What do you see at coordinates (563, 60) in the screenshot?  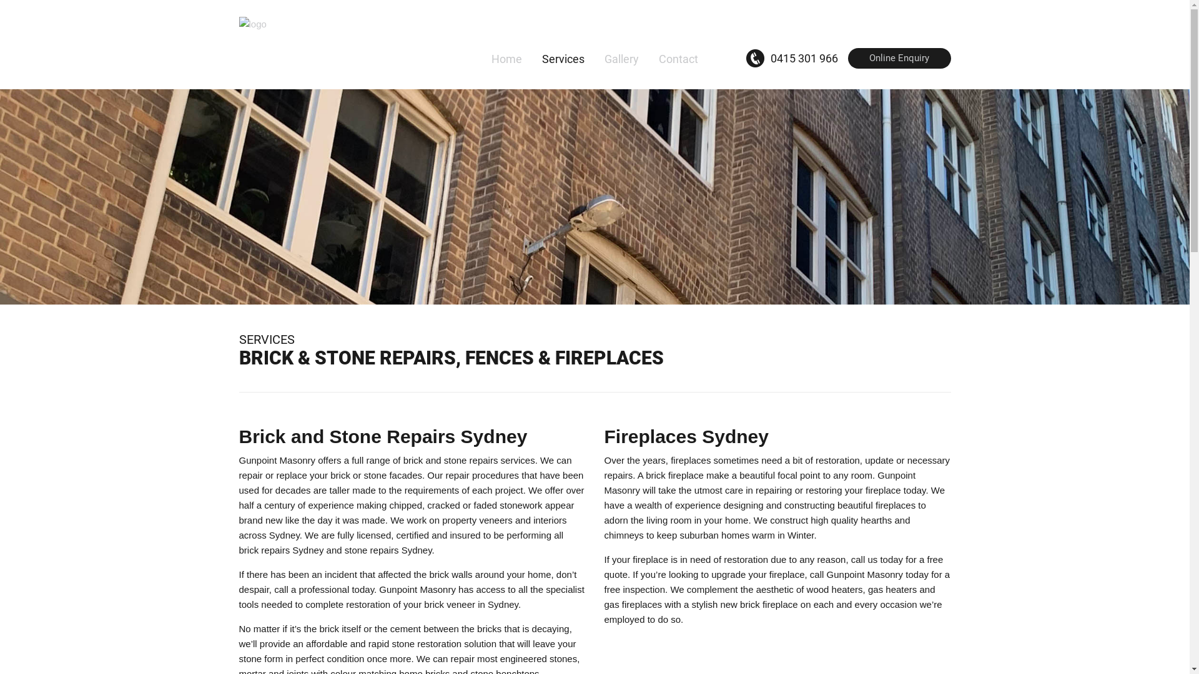 I see `Services` at bounding box center [563, 60].